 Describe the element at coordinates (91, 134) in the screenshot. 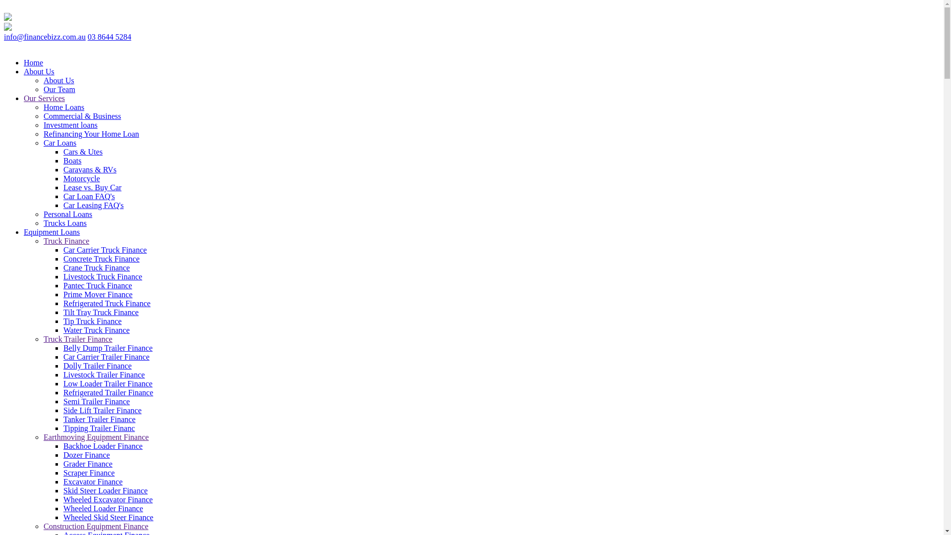

I see `Refinancing Your Home Loan` at that location.